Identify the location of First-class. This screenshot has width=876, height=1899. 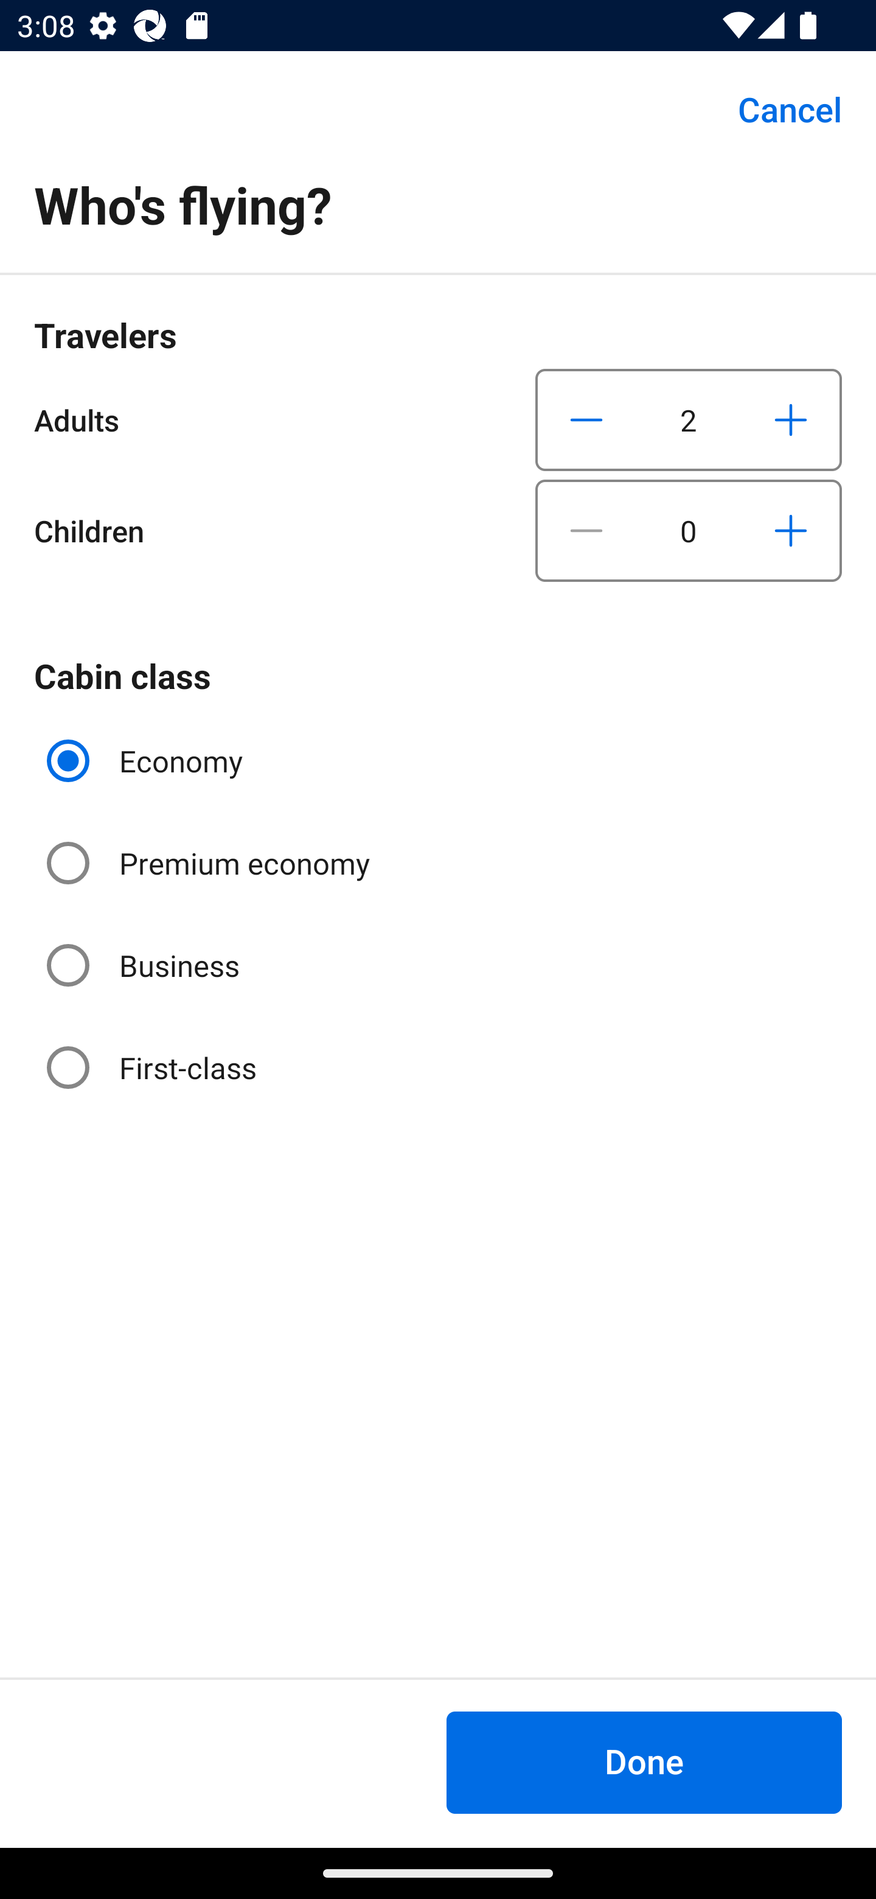
(153, 1067).